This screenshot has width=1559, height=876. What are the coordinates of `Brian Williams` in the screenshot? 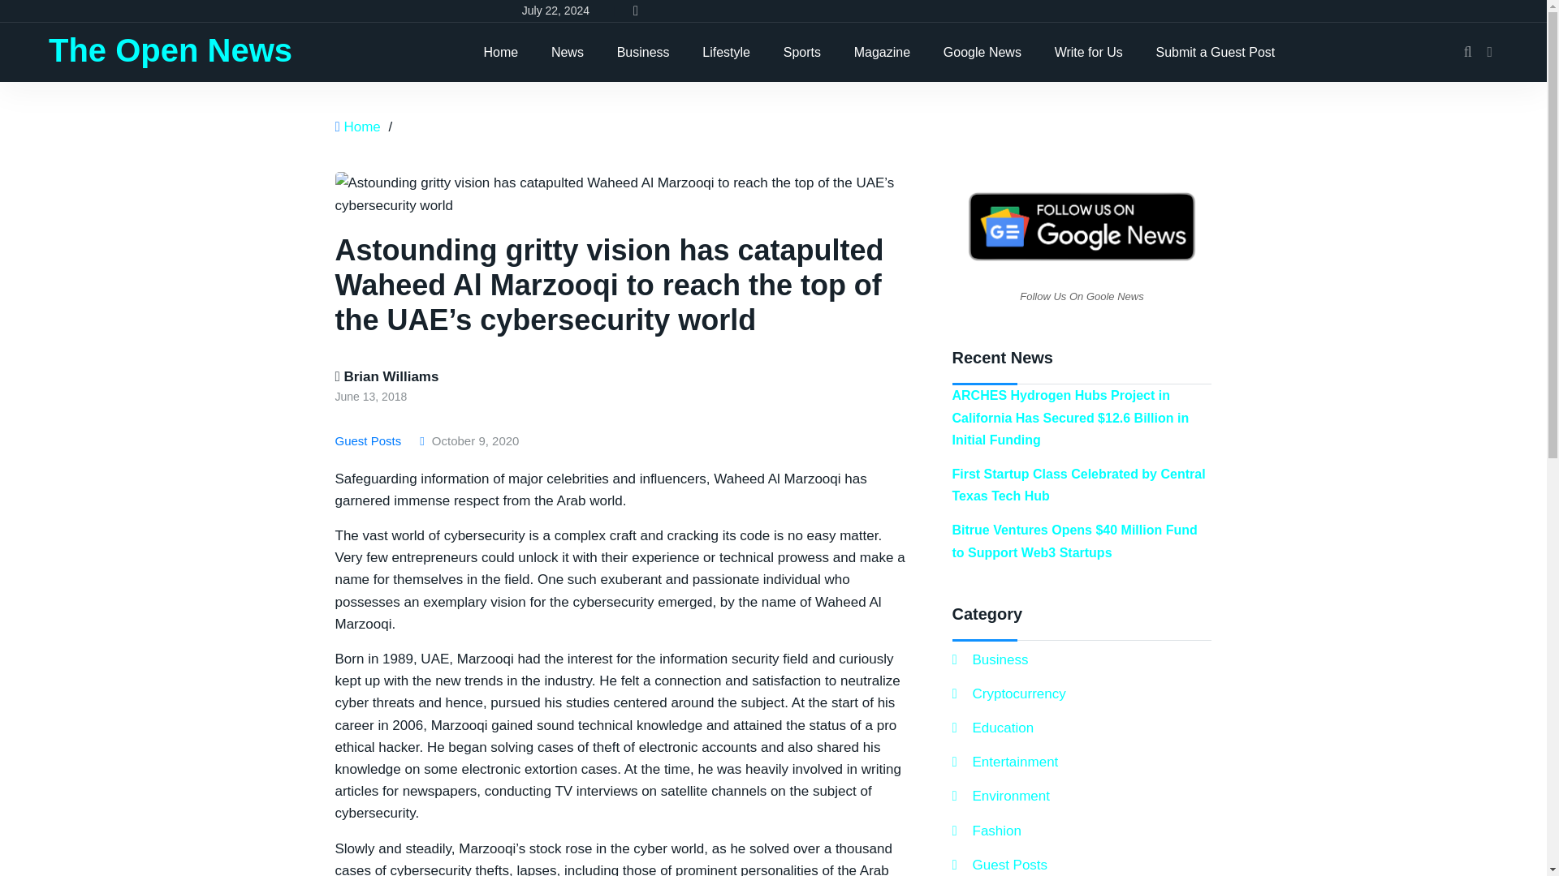 It's located at (387, 376).